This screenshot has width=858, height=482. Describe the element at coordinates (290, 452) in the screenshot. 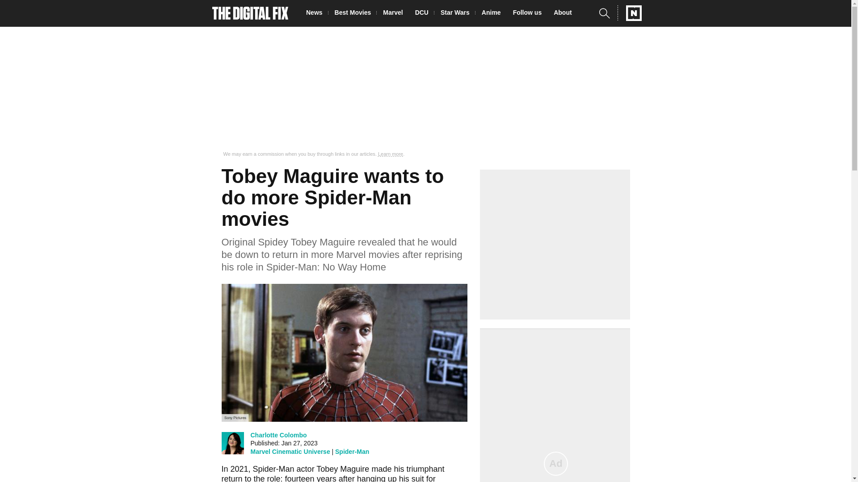

I see `Marvel Cinematic Universe` at that location.